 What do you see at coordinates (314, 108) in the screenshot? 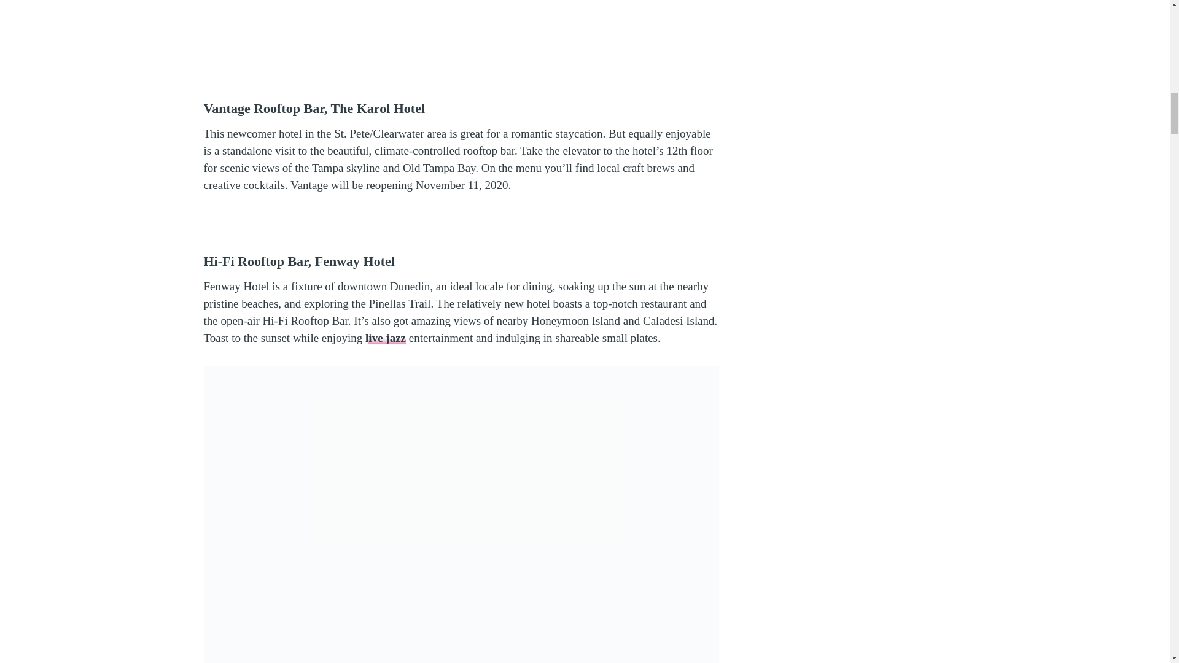
I see `Vantage Rooftop Bar, The Karol Hotel` at bounding box center [314, 108].